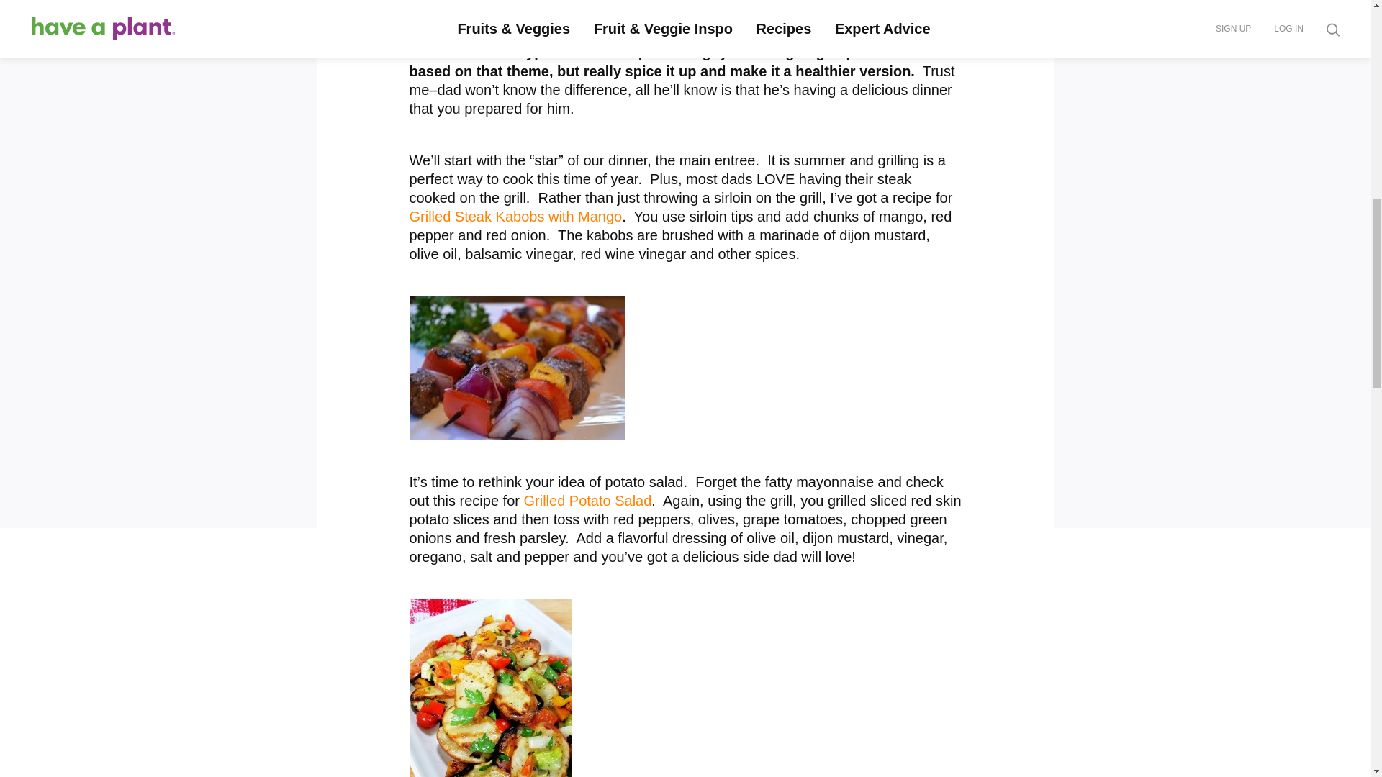 This screenshot has width=1382, height=777. Describe the element at coordinates (515, 217) in the screenshot. I see `Grilled Steak Kabobs with Mango` at that location.